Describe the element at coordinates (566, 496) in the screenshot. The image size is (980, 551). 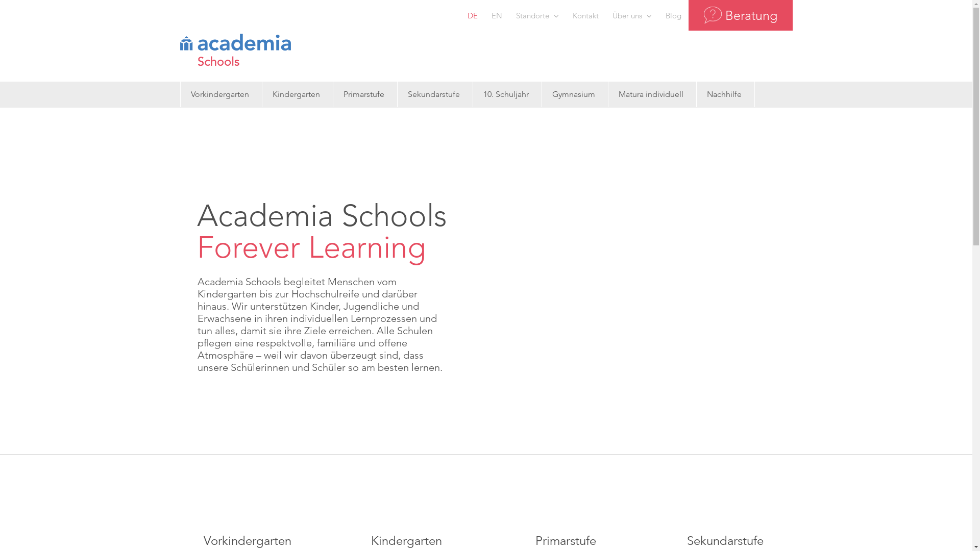
I see `primarstufe` at that location.